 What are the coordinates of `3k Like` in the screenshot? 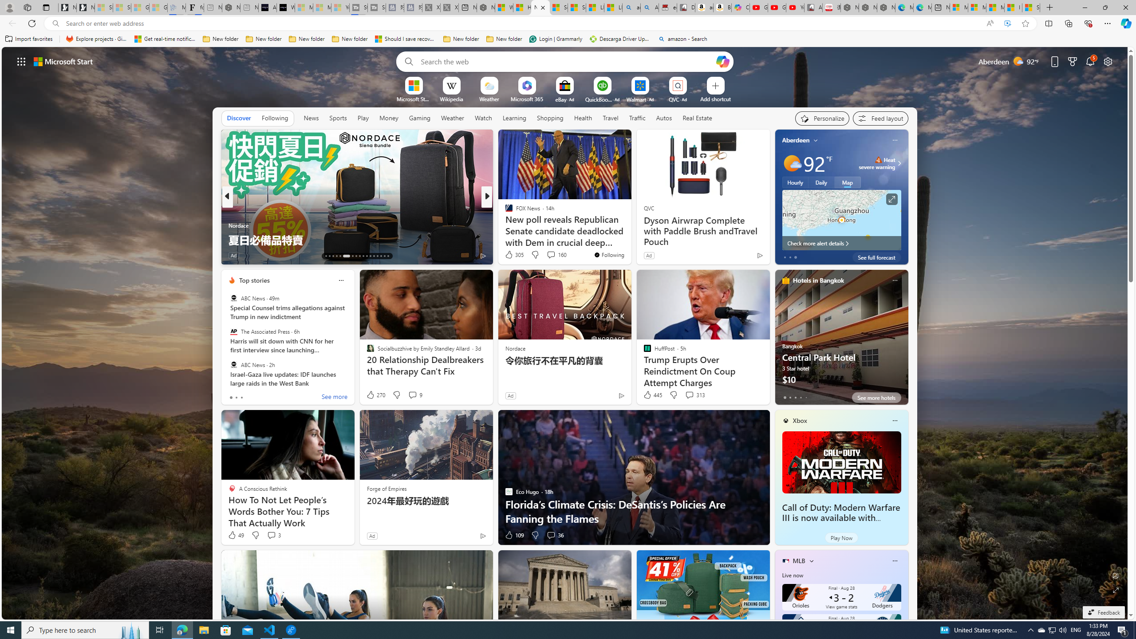 It's located at (509, 256).